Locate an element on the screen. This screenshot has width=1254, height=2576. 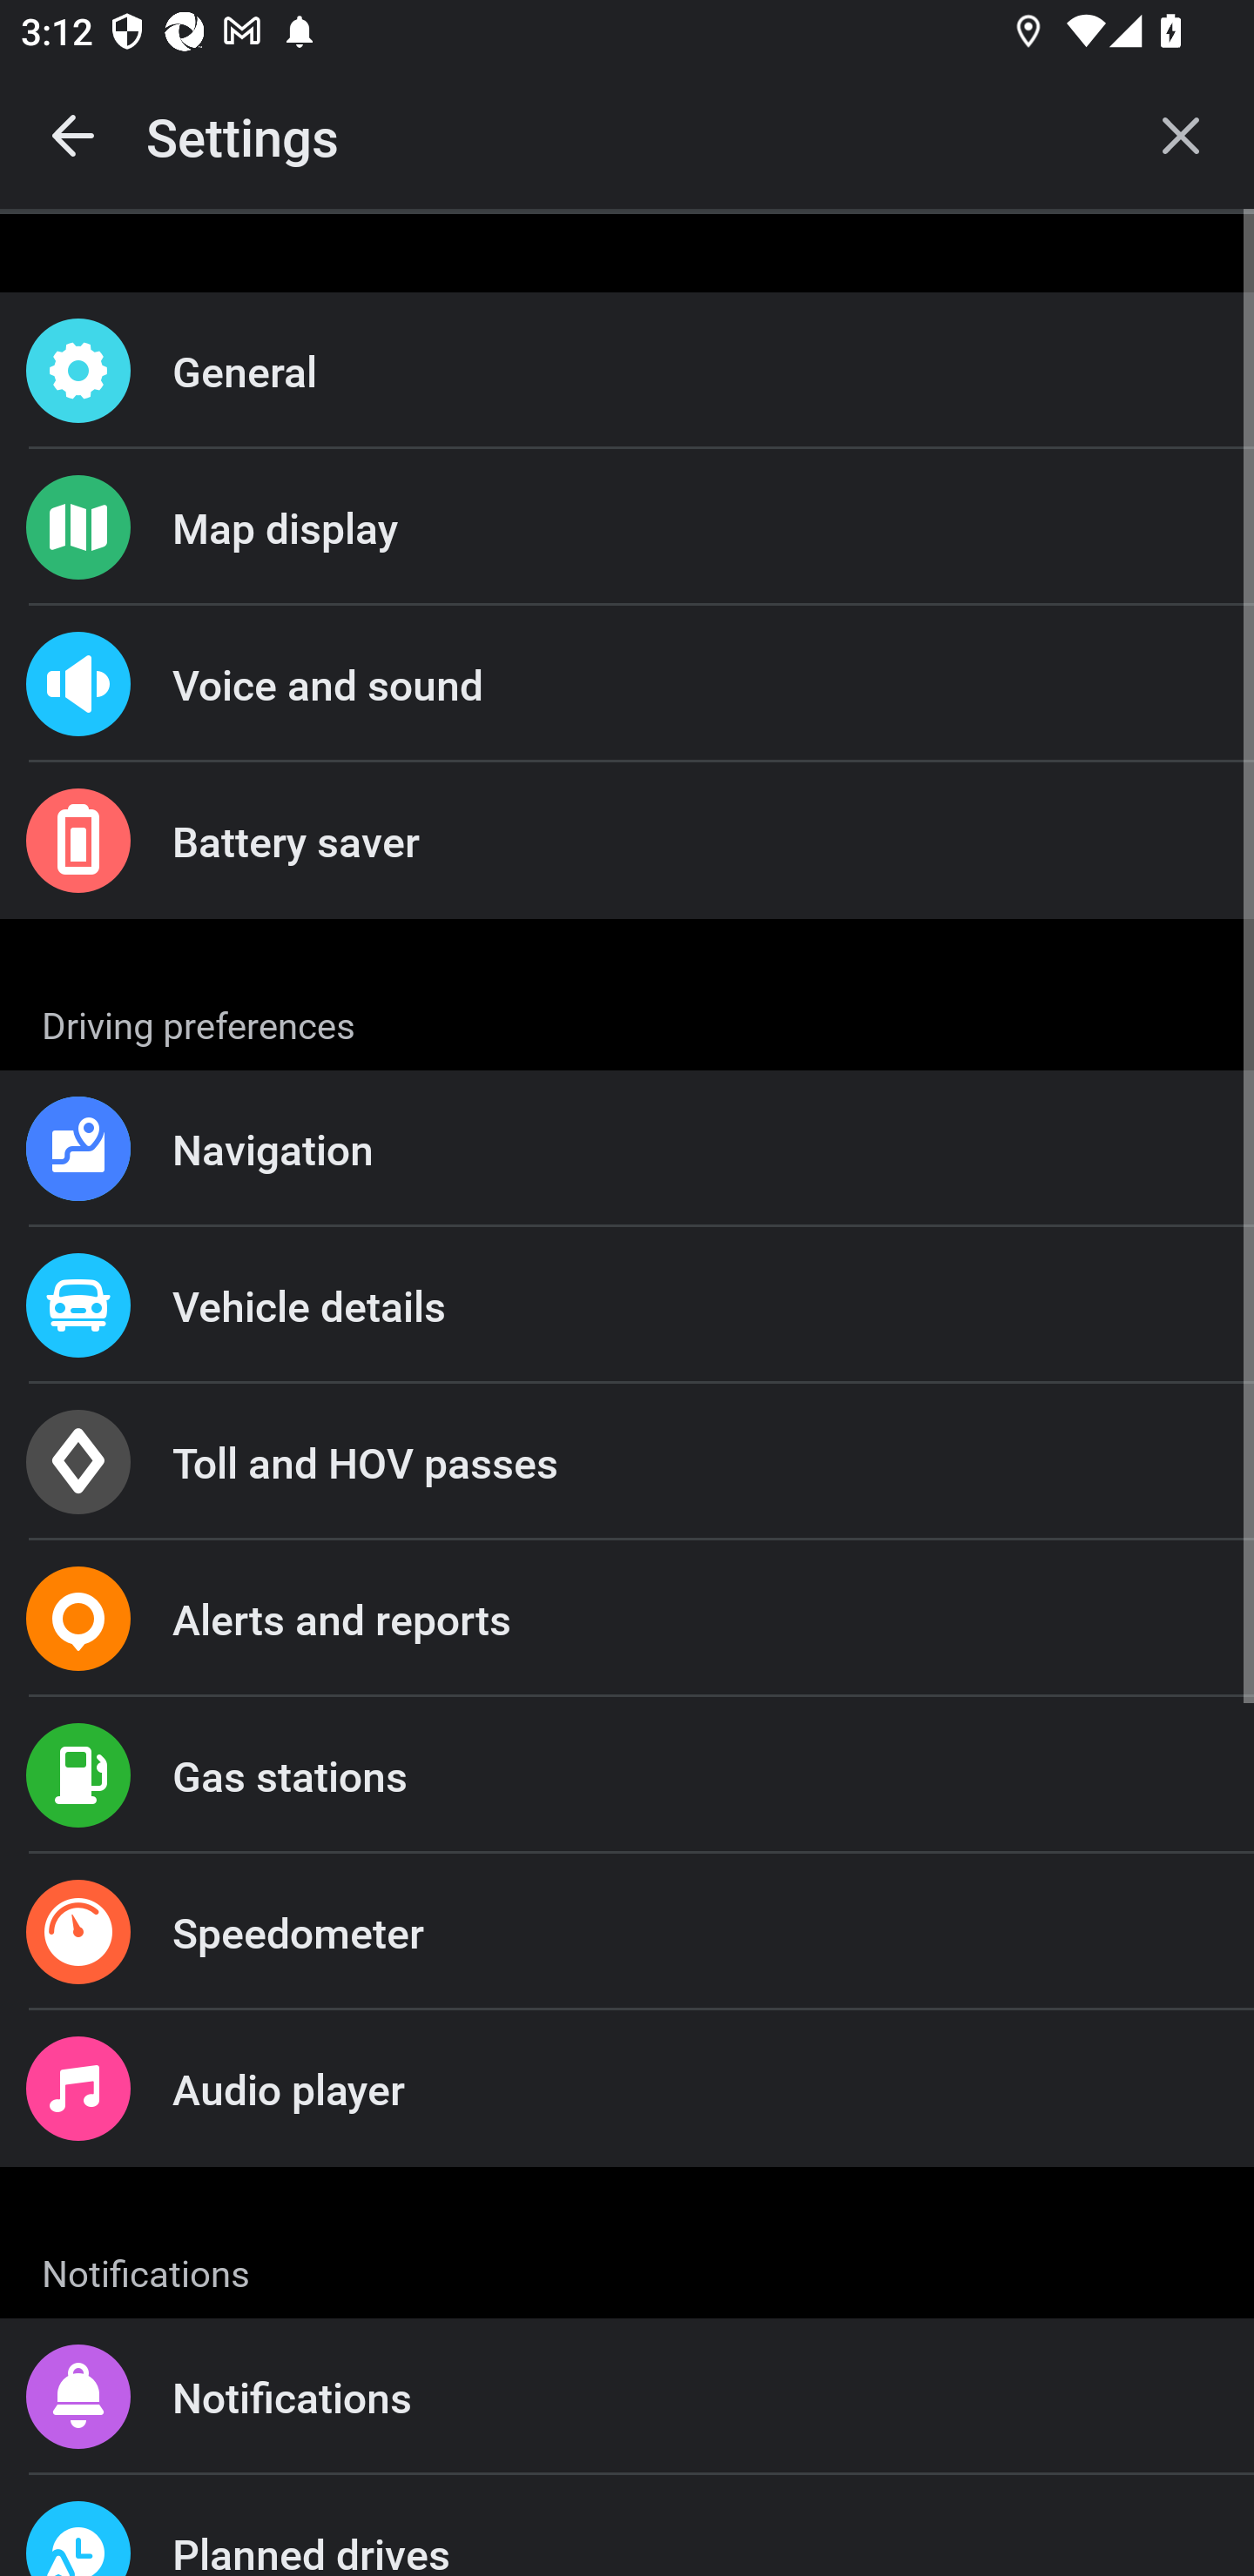
Alerts and reports is located at coordinates (627, 1619).